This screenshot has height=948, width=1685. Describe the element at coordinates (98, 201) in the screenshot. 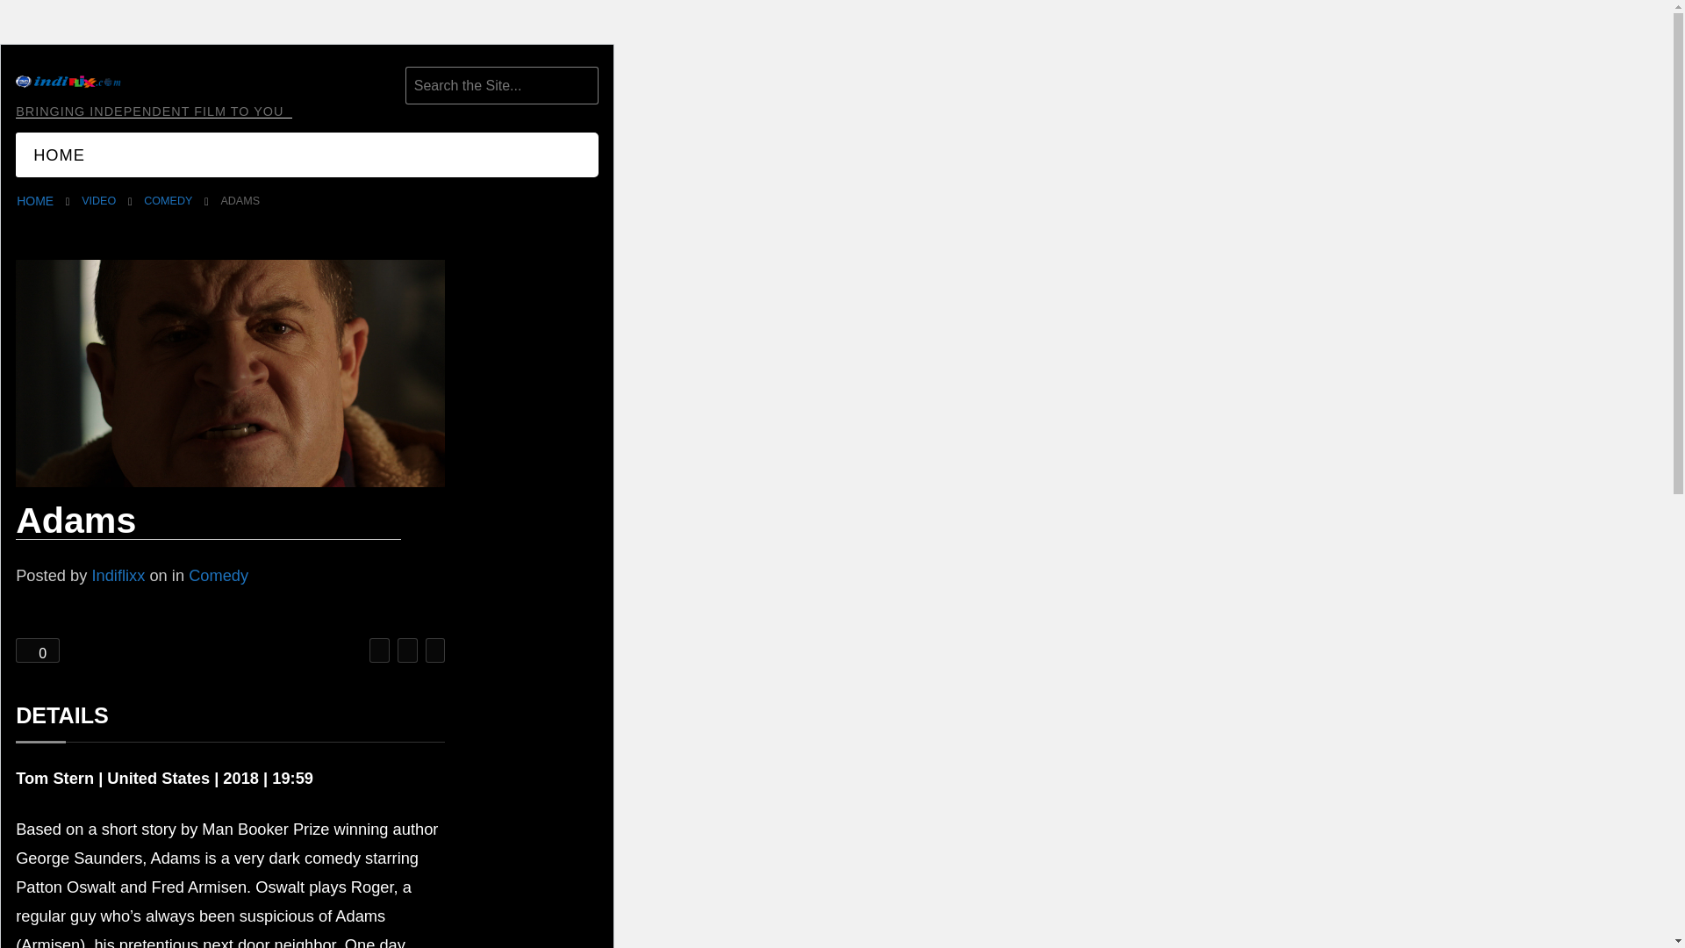

I see `VIDEO` at that location.